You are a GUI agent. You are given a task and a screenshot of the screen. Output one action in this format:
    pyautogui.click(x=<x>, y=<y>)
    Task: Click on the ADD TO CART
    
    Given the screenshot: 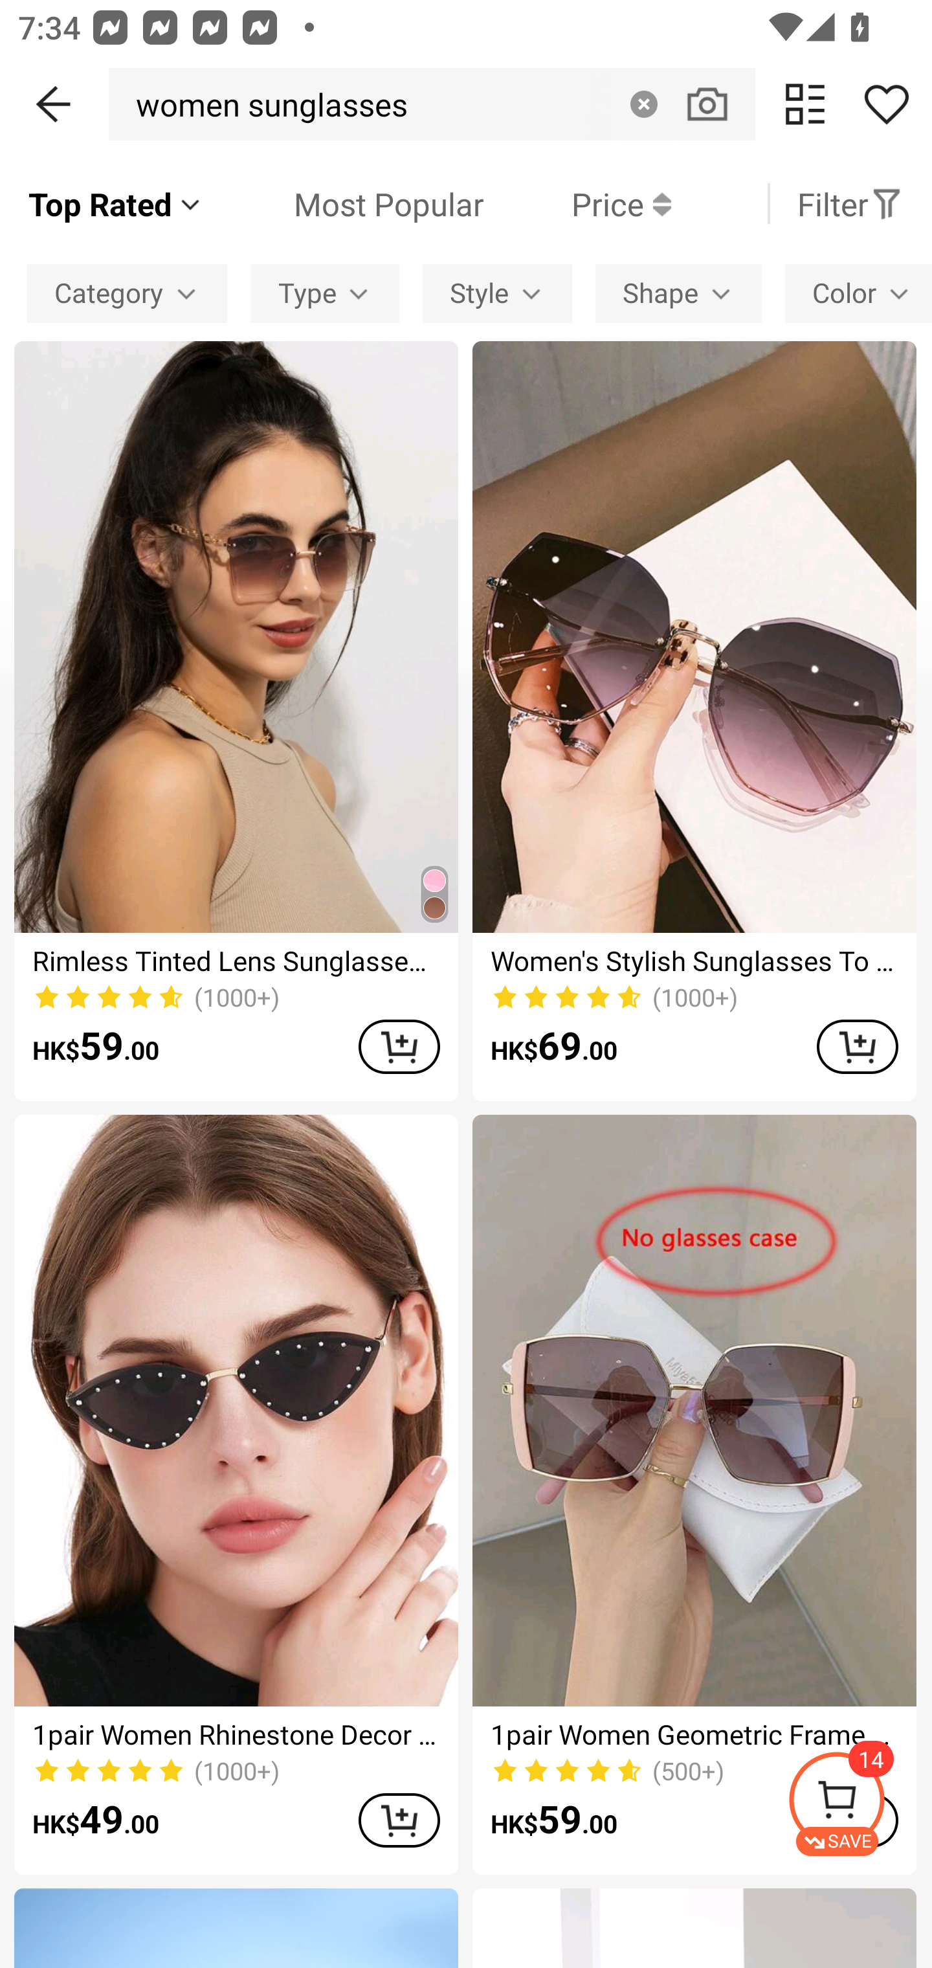 What is the action you would take?
    pyautogui.click(x=399, y=1046)
    